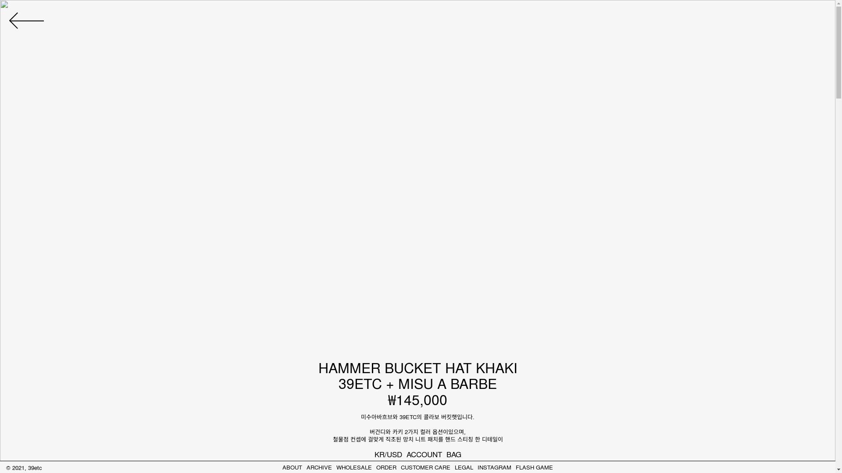 The image size is (842, 473). What do you see at coordinates (389, 454) in the screenshot?
I see `KR/USD` at bounding box center [389, 454].